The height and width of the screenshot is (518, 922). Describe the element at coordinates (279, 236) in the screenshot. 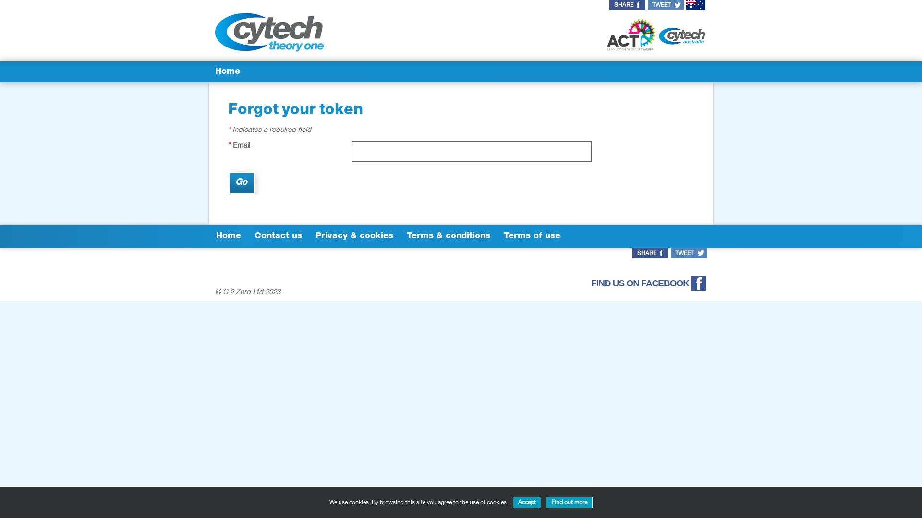

I see `Contact us` at that location.